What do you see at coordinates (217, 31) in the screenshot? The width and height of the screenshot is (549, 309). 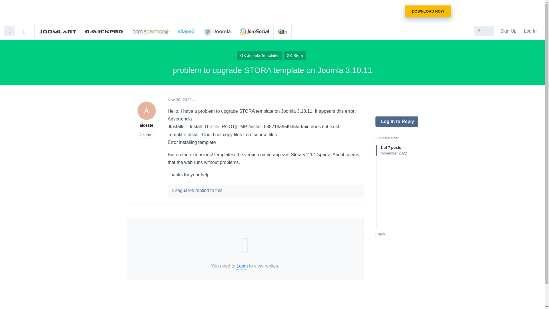 I see `iJoomla Homepage` at bounding box center [217, 31].